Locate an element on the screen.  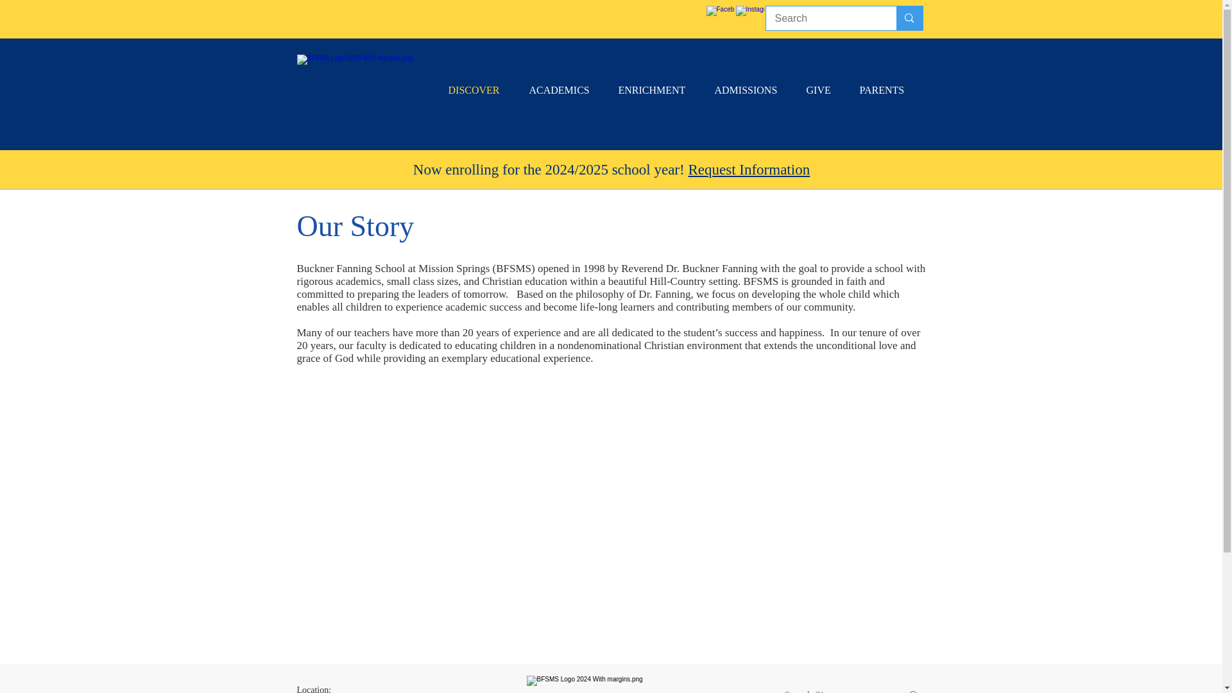
DISCOVER is located at coordinates (479, 90).